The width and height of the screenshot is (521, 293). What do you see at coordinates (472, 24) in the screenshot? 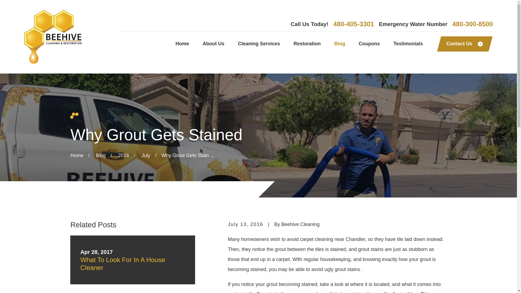
I see `480-300-8500` at bounding box center [472, 24].